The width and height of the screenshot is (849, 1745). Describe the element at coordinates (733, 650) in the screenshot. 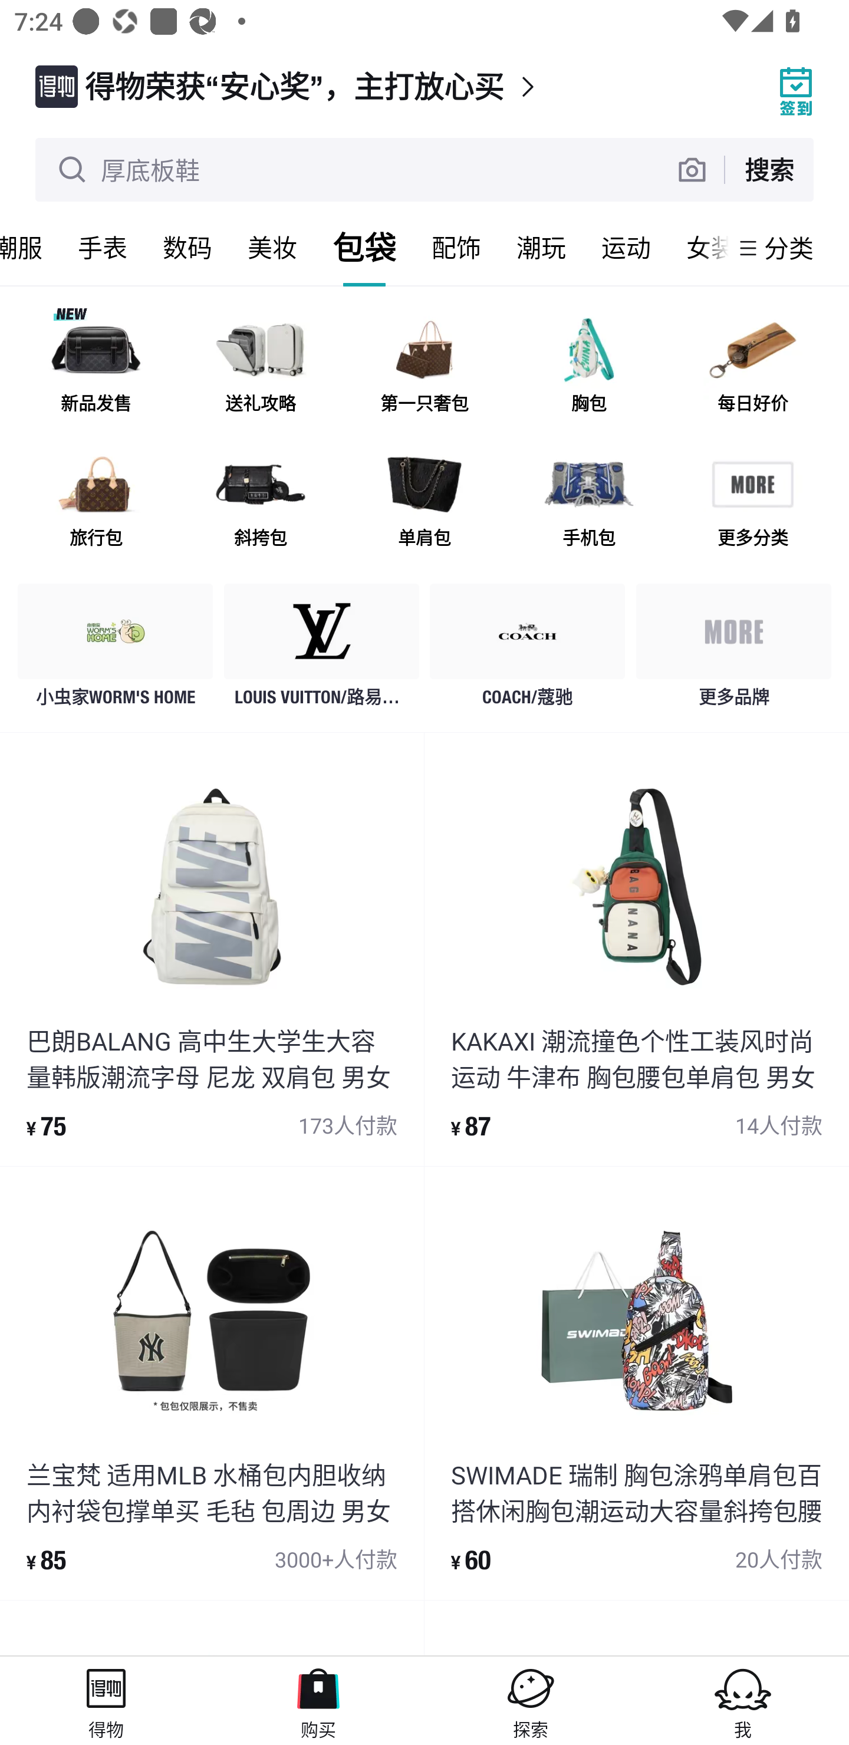

I see `更多品牌` at that location.